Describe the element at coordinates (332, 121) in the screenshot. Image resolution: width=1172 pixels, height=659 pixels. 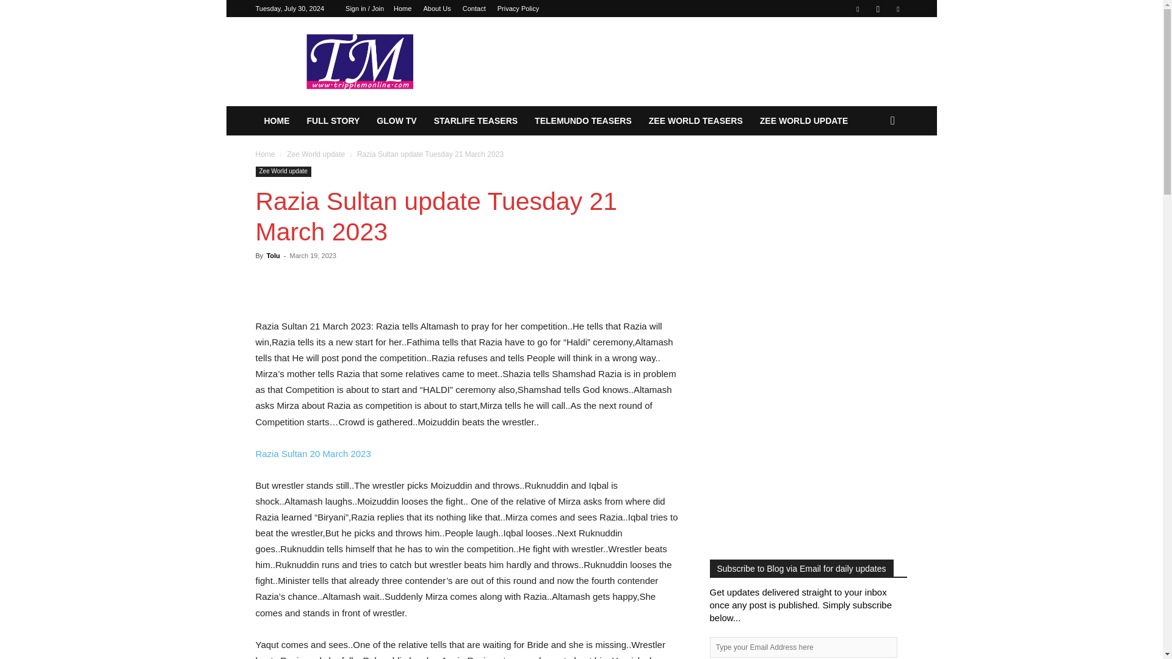
I see `FULL STORY` at that location.